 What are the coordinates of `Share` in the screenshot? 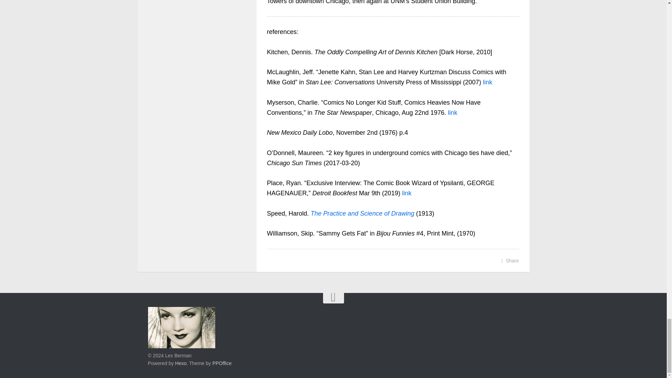 It's located at (510, 261).